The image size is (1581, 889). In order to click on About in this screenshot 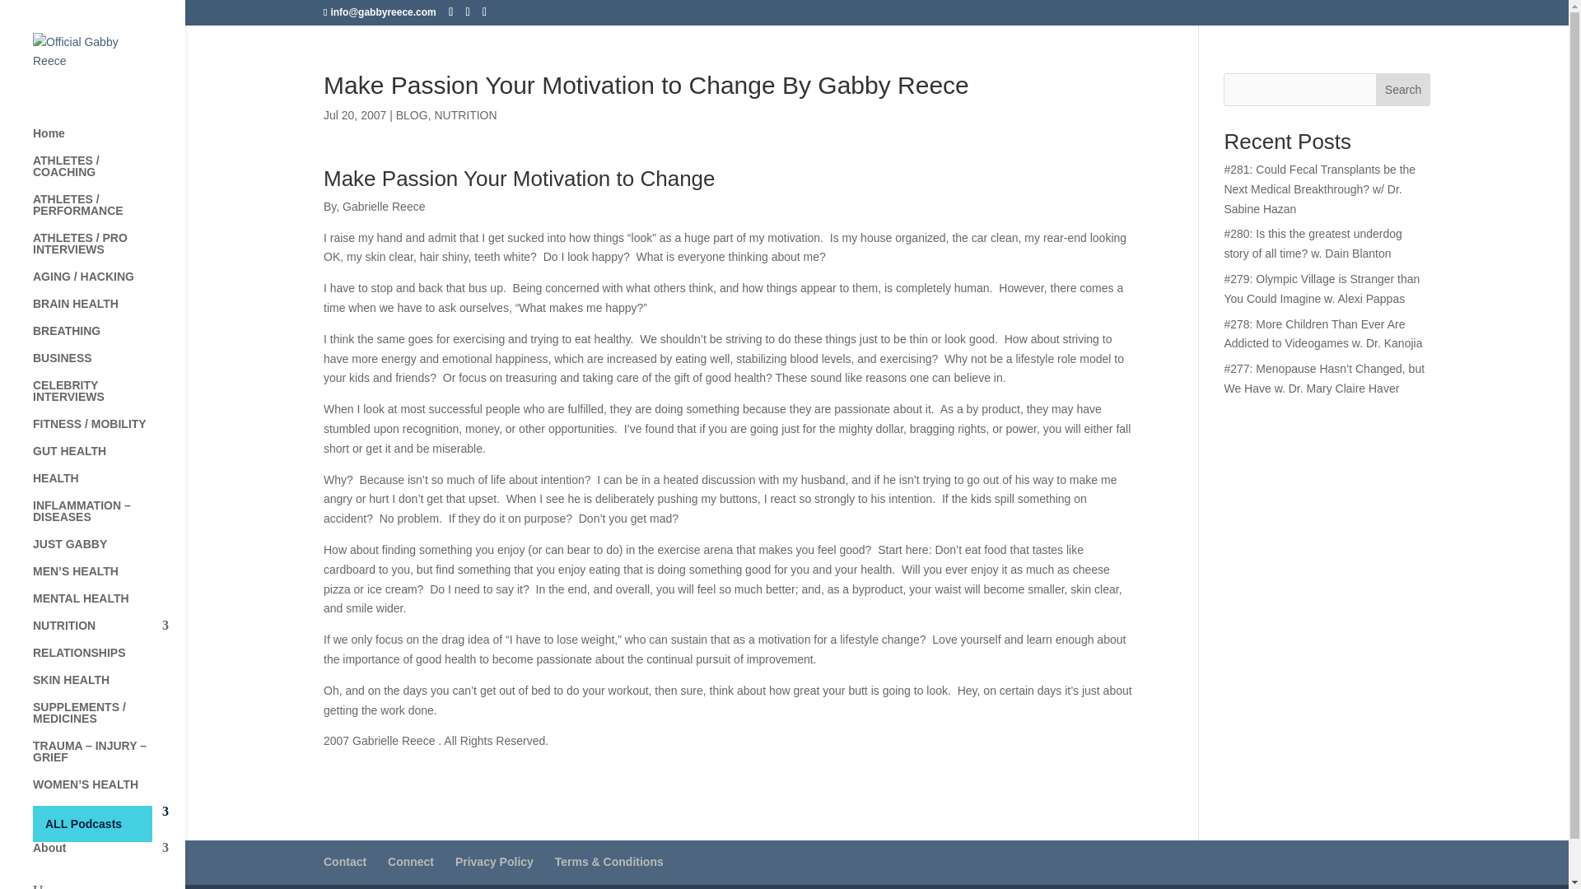, I will do `click(109, 855)`.